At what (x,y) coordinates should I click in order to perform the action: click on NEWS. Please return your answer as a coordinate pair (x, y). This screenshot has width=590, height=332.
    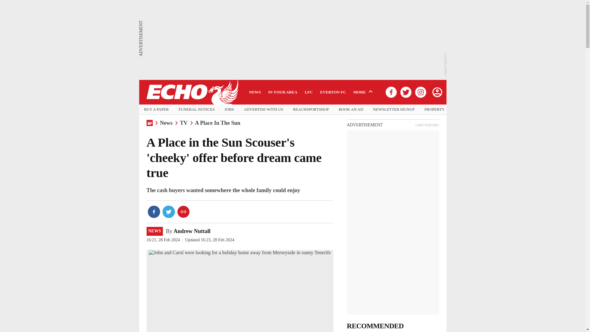
    Looking at the image, I should click on (154, 231).